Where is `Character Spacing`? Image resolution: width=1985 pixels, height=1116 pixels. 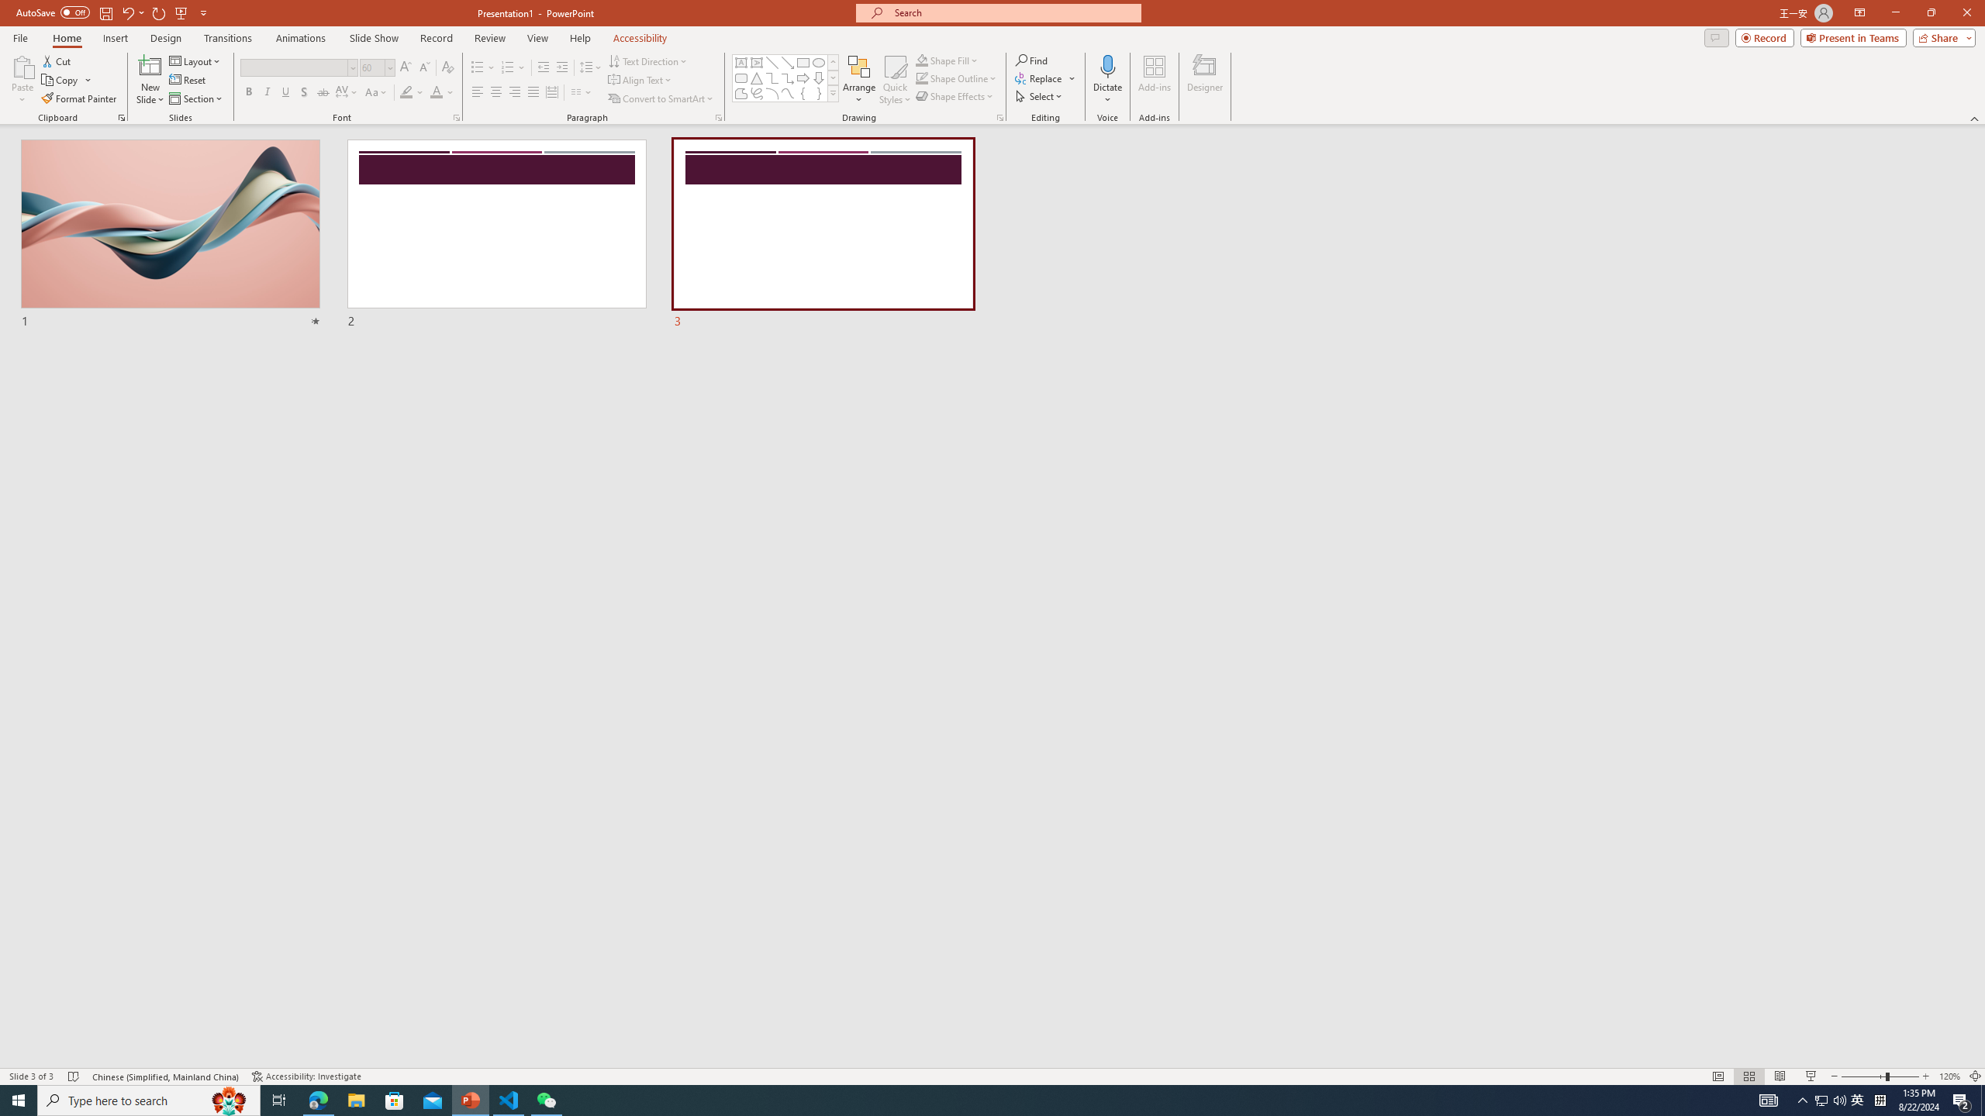 Character Spacing is located at coordinates (347, 93).